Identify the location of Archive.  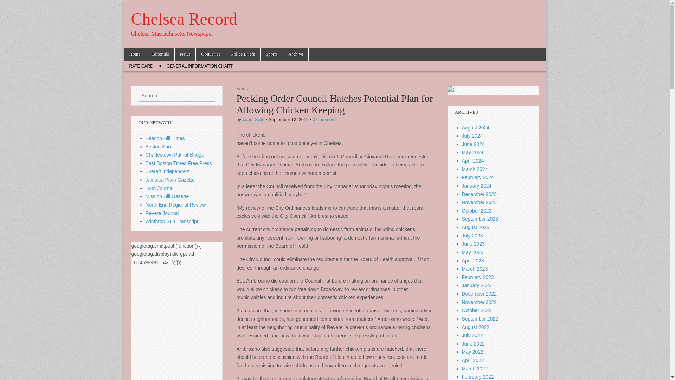
(295, 54).